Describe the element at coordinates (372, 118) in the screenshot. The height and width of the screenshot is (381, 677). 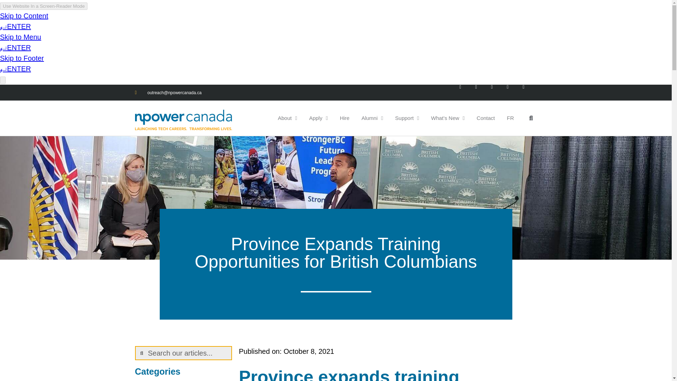
I see `Alumni` at that location.